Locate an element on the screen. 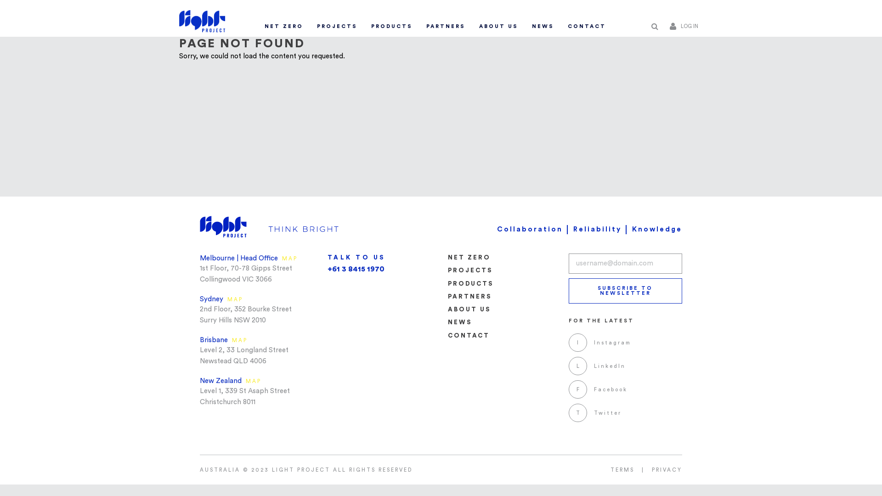 The image size is (882, 496). PARTNERS is located at coordinates (446, 27).